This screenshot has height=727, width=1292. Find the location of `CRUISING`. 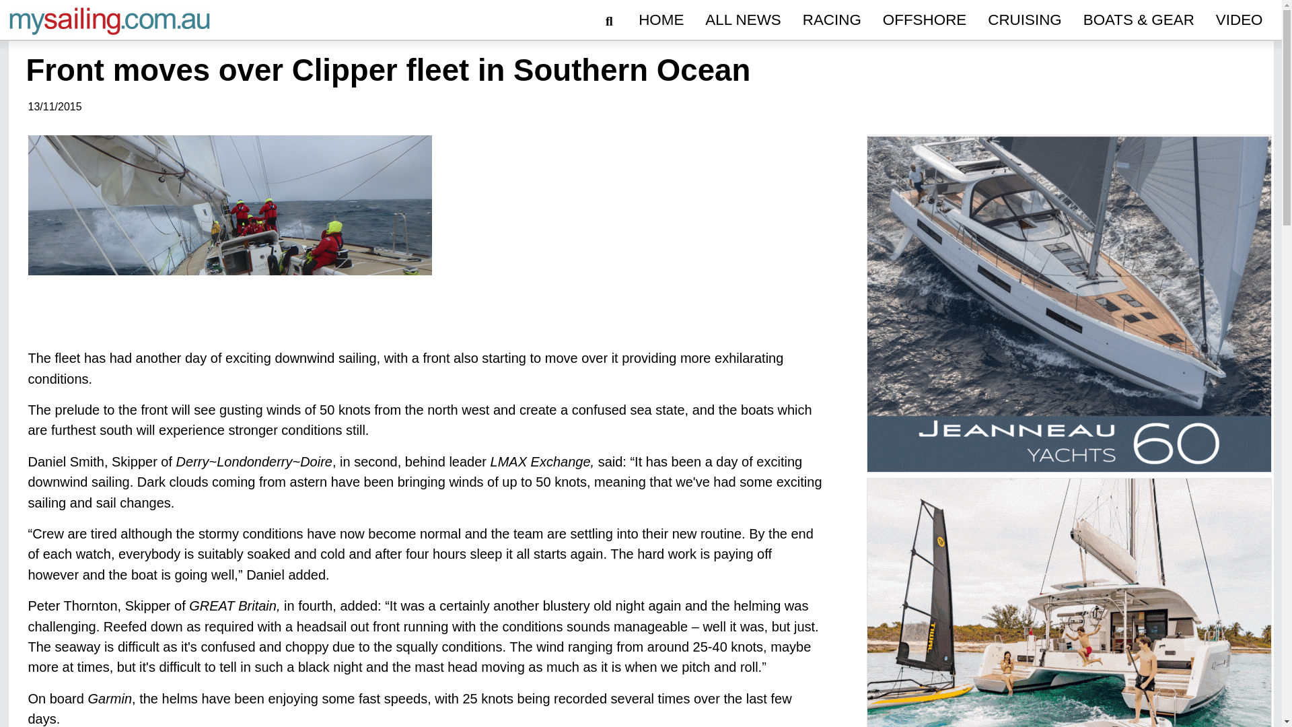

CRUISING is located at coordinates (1024, 20).